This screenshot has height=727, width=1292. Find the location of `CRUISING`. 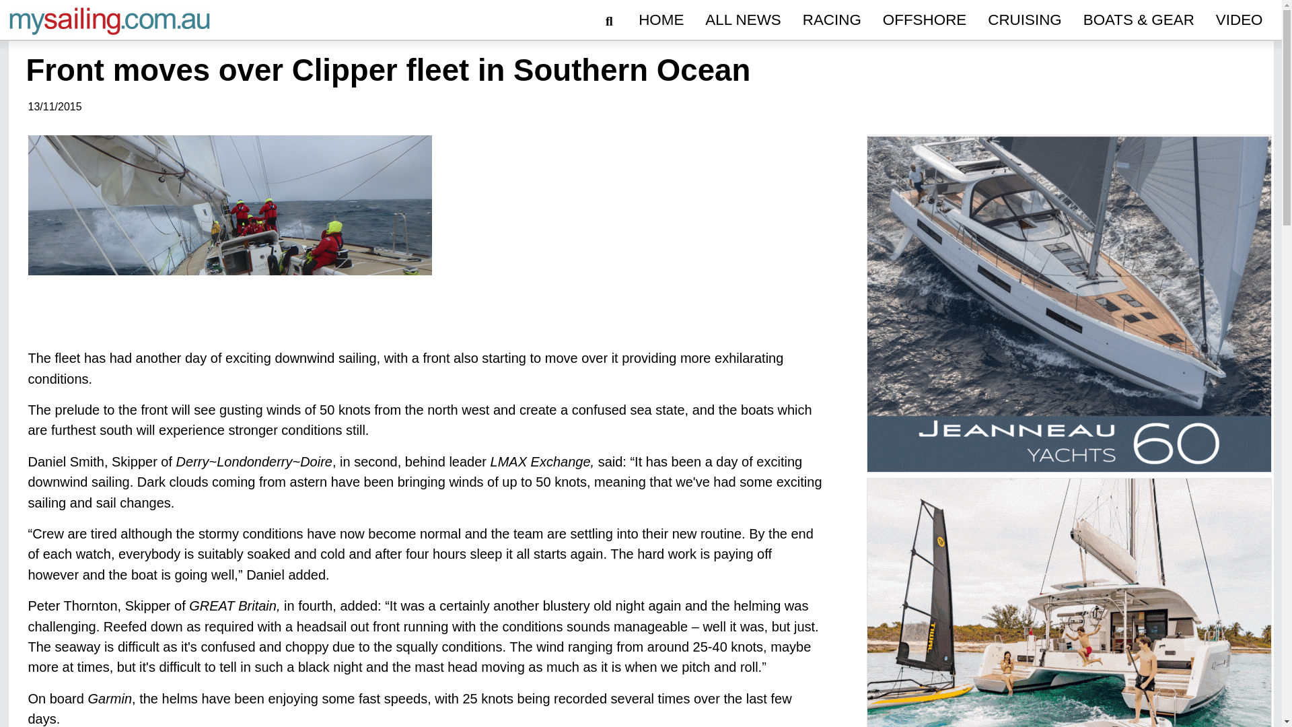

CRUISING is located at coordinates (1024, 20).